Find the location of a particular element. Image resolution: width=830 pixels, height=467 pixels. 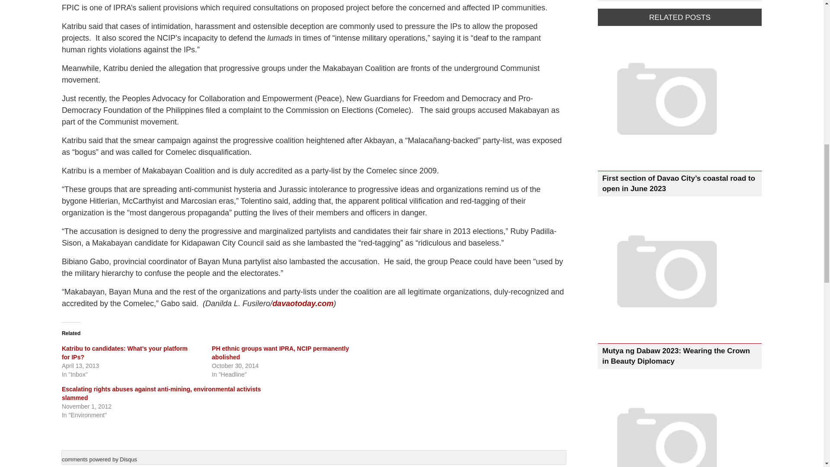

PH ethnic groups want IPRA, NCIP permanently abolished is located at coordinates (280, 352).